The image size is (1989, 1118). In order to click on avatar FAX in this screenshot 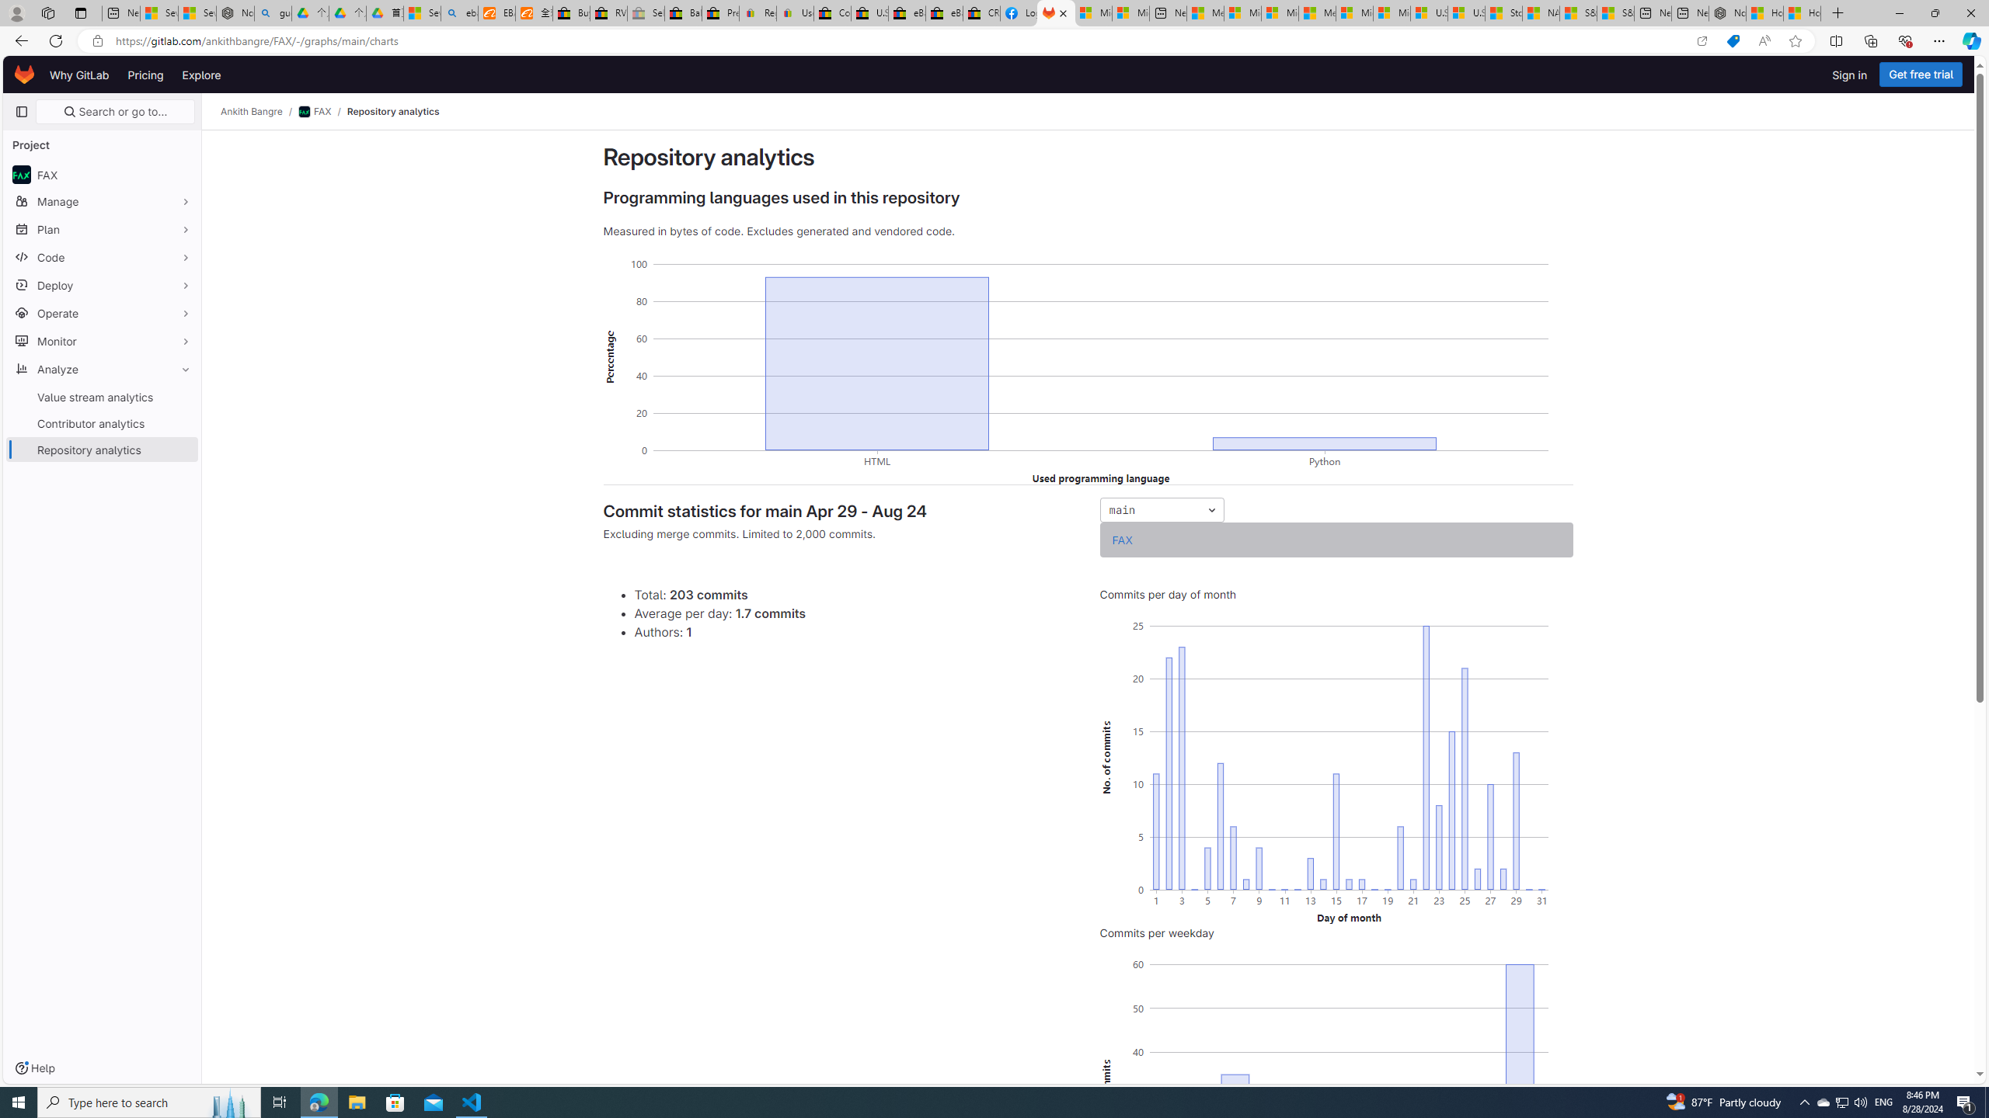, I will do `click(103, 174)`.